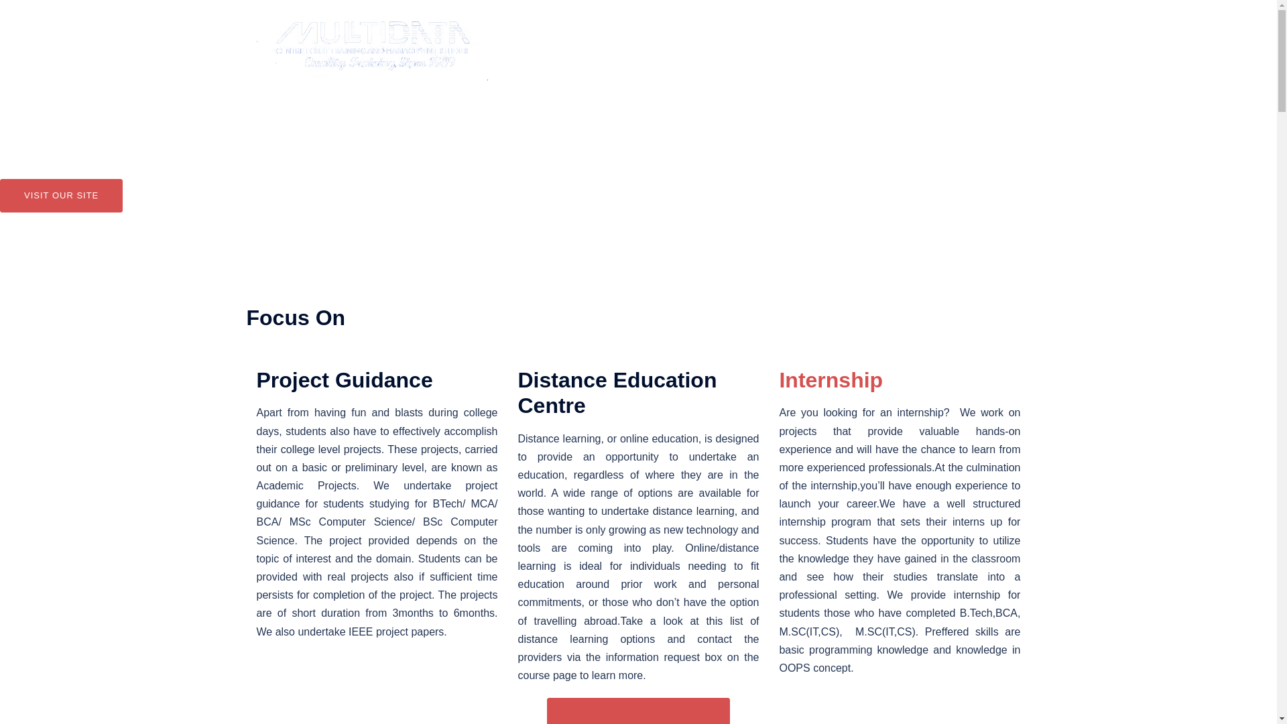 The height and width of the screenshot is (724, 1287). What do you see at coordinates (371, 46) in the screenshot?
I see `Multi Data India` at bounding box center [371, 46].